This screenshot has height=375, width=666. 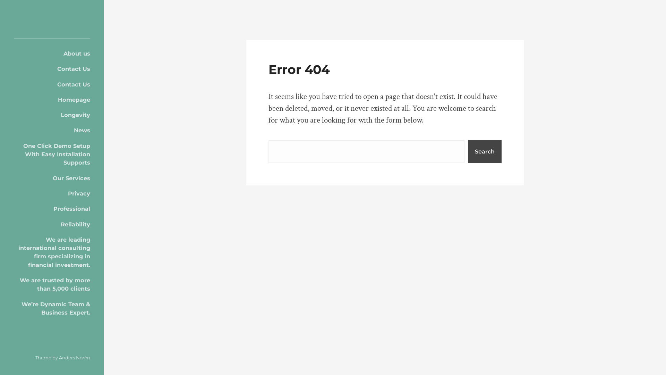 I want to click on We are trusted by more than 5,000 clients, so click(x=52, y=285).